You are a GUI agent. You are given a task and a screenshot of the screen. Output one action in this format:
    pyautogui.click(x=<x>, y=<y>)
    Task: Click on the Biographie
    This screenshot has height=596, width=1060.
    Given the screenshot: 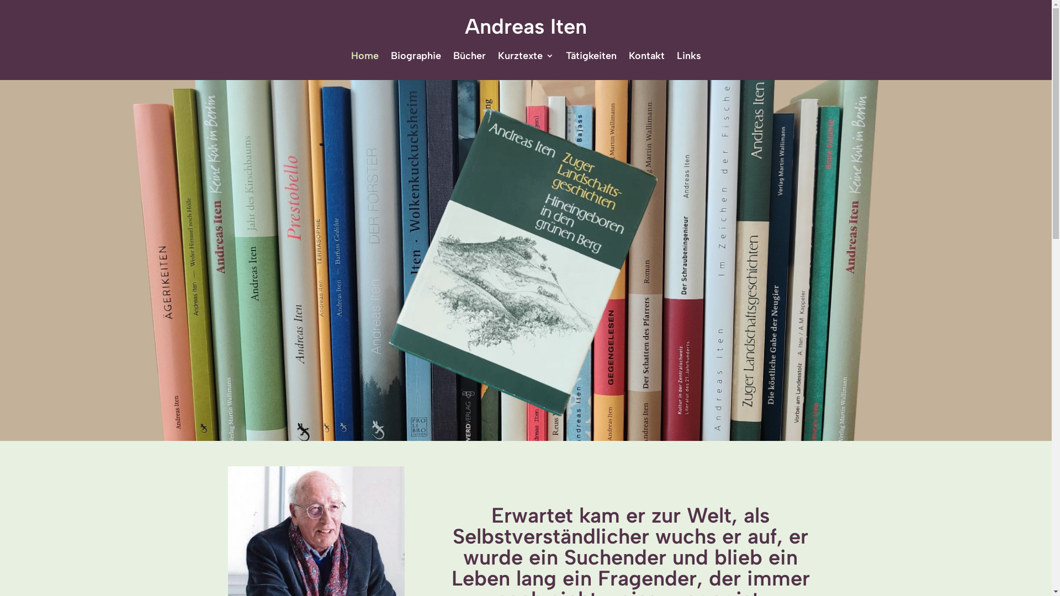 What is the action you would take?
    pyautogui.click(x=416, y=58)
    